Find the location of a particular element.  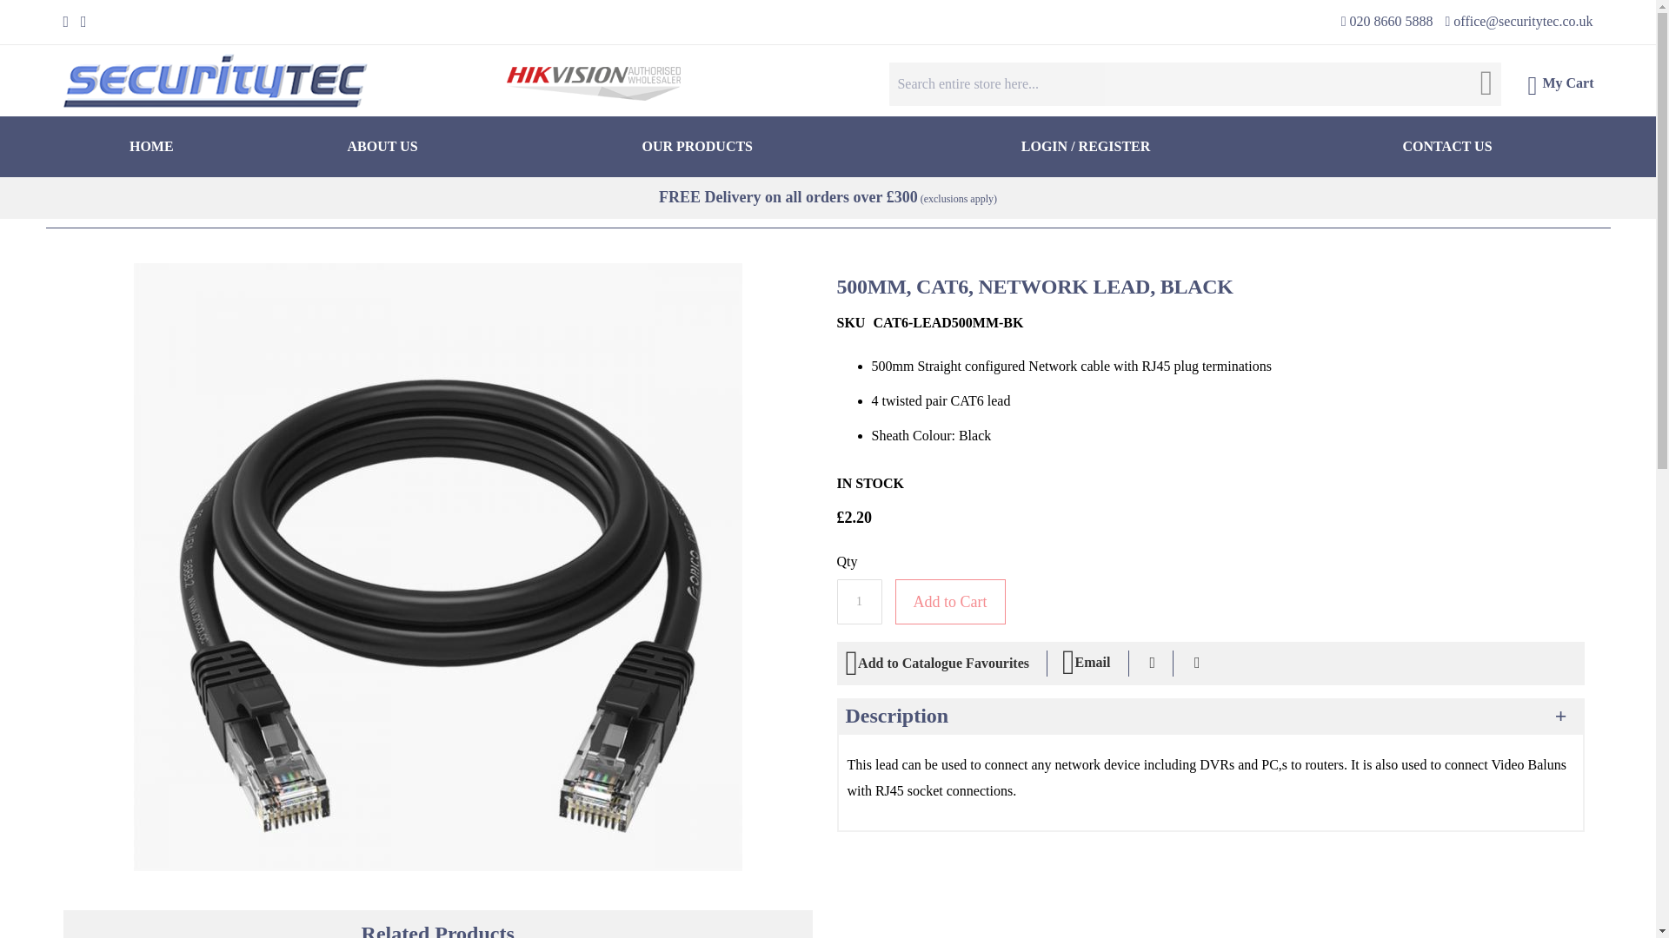

Share on Twitter is located at coordinates (1197, 664).